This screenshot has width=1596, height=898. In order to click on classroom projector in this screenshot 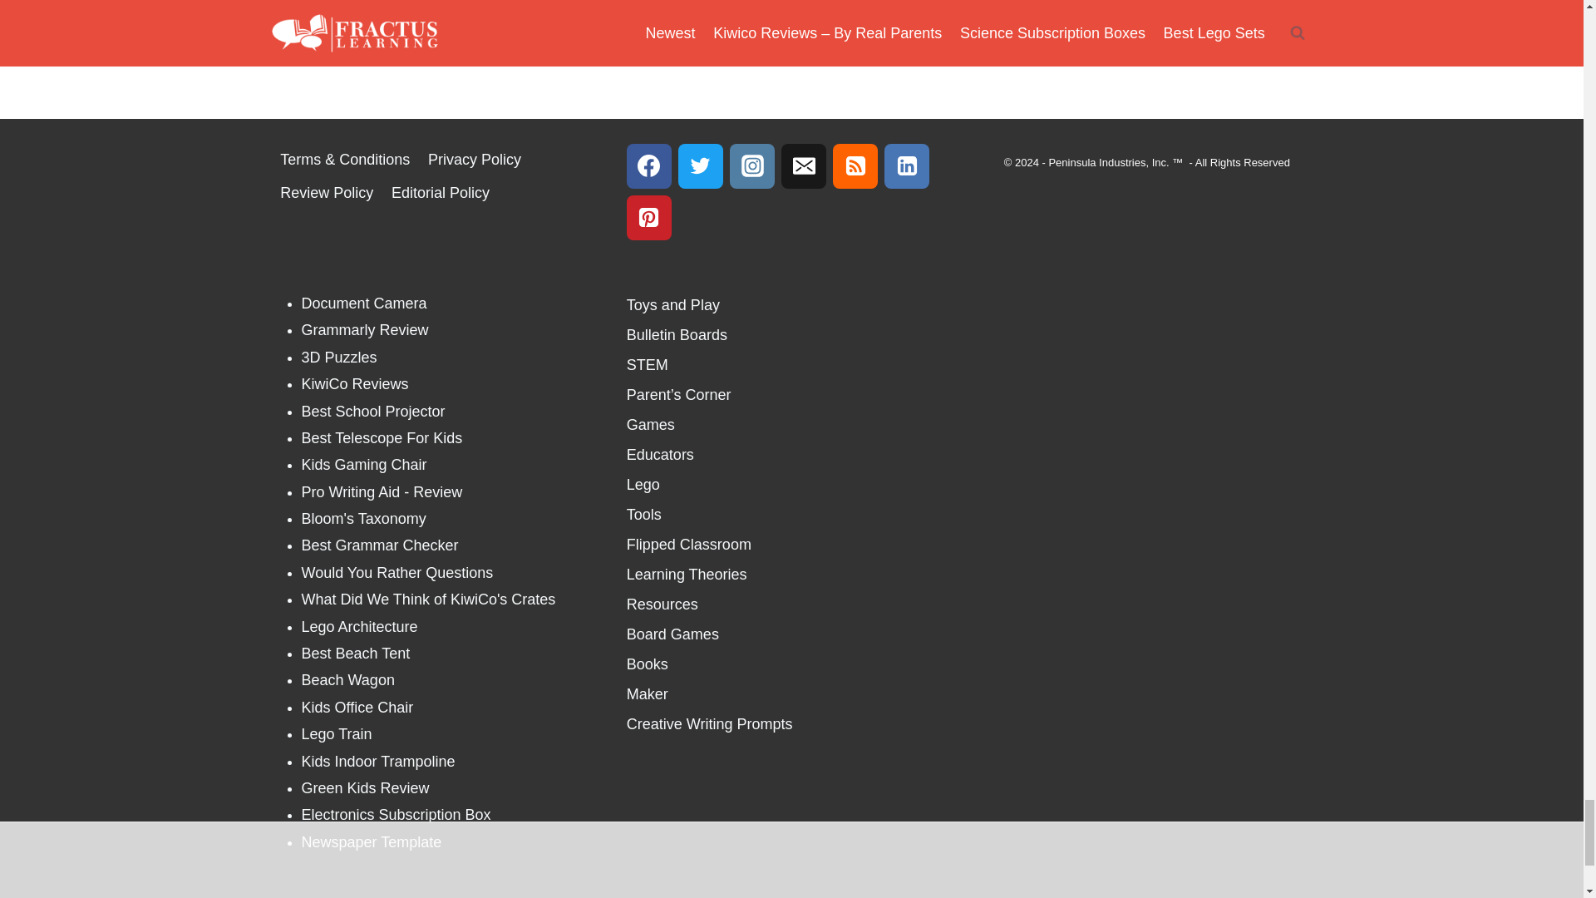, I will do `click(372, 411)`.